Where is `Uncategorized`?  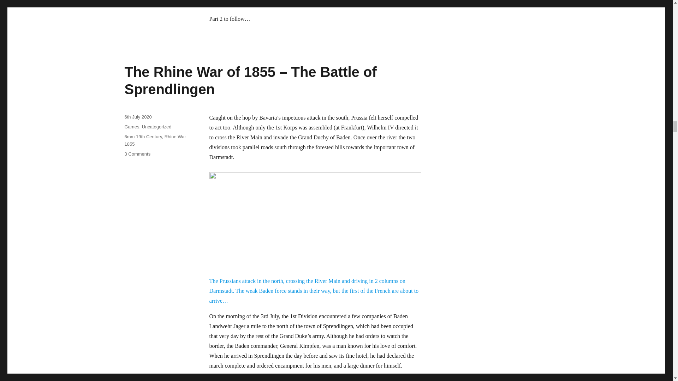
Uncategorized is located at coordinates (156, 127).